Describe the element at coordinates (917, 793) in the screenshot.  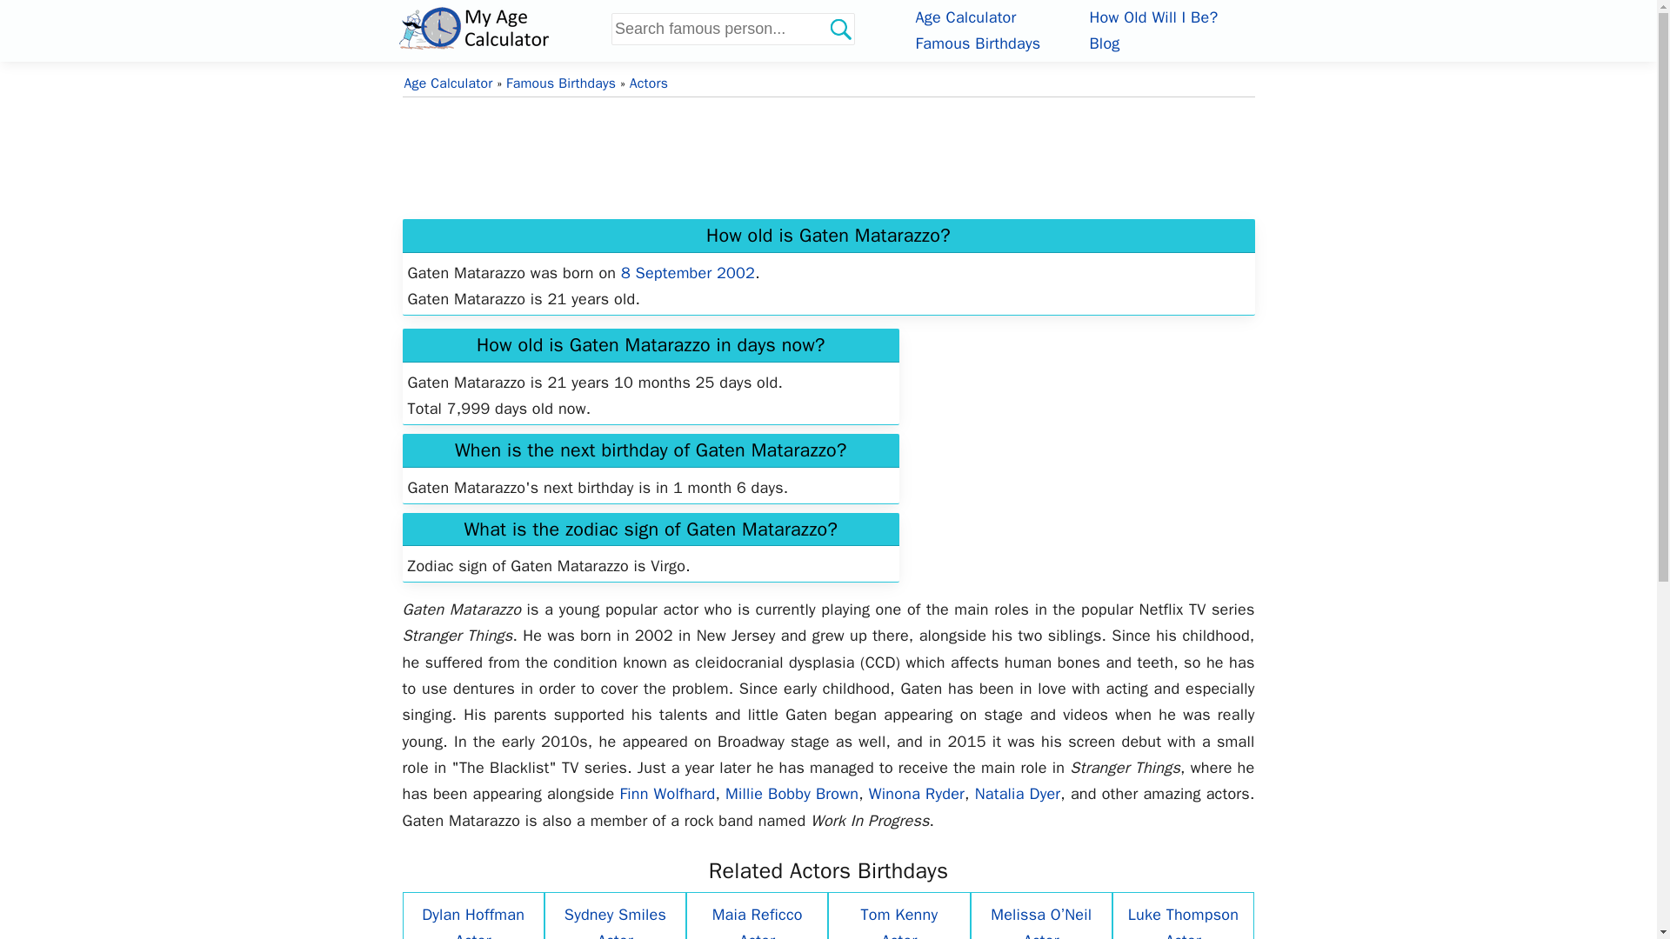
I see `Winona Ryder` at that location.